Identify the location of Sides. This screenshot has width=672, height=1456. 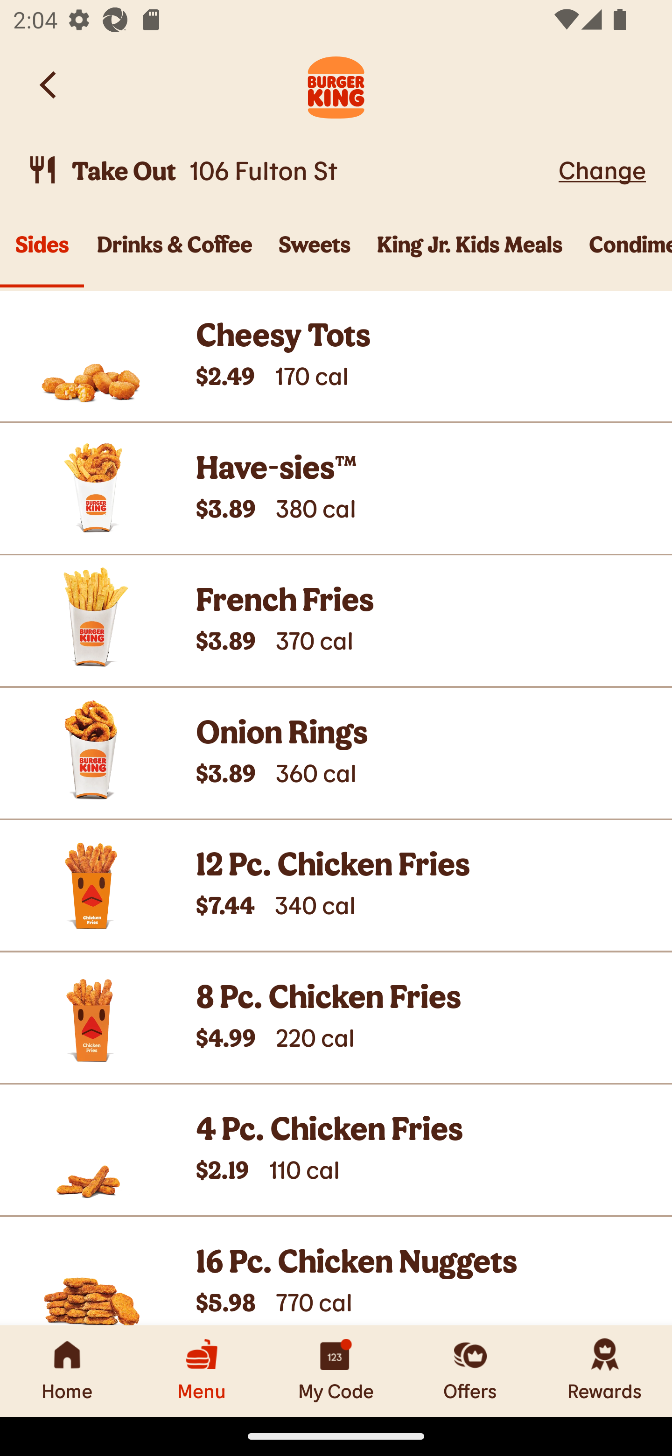
(42, 255).